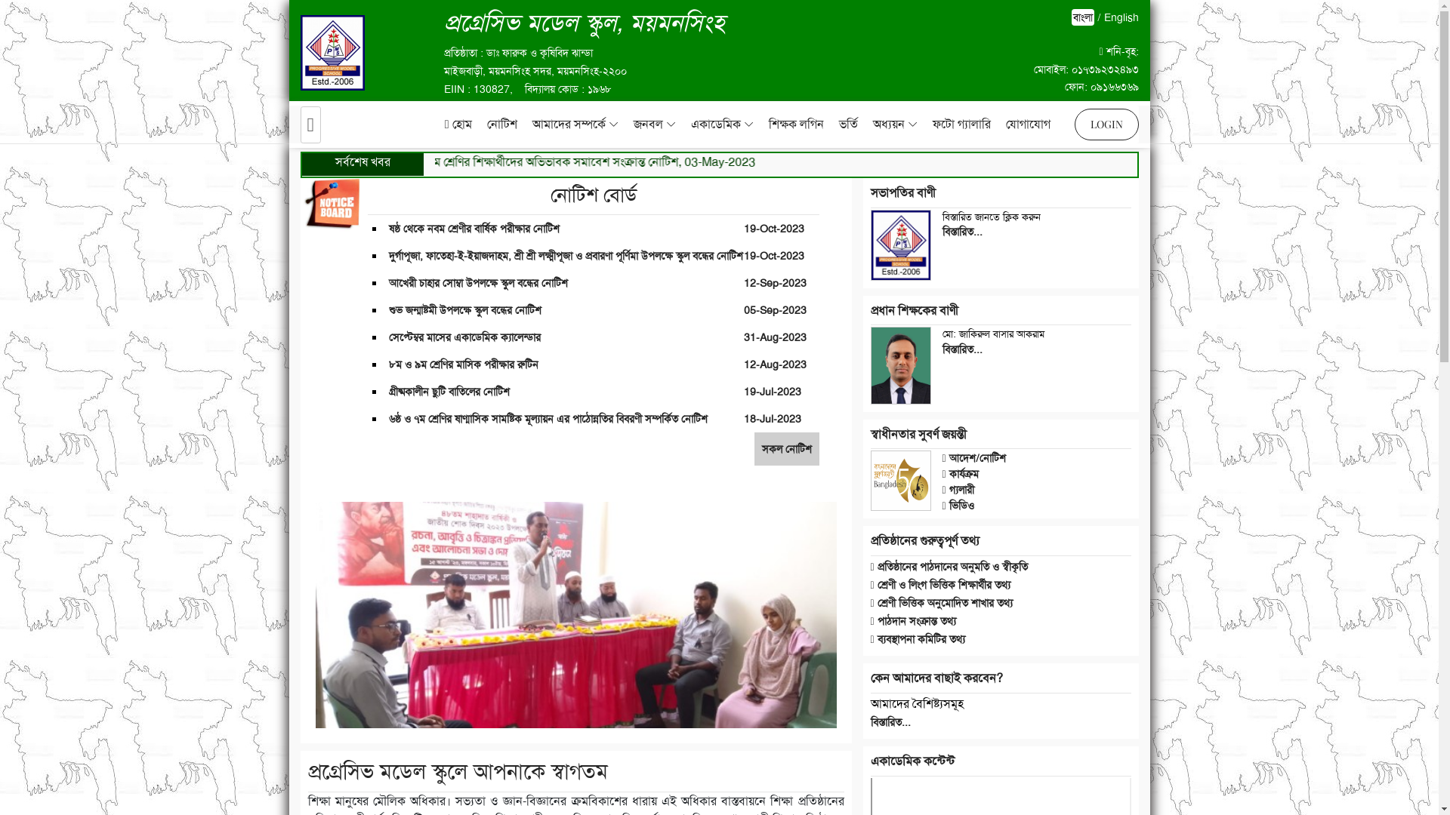  What do you see at coordinates (774, 228) in the screenshot?
I see `19-Oct-2023` at bounding box center [774, 228].